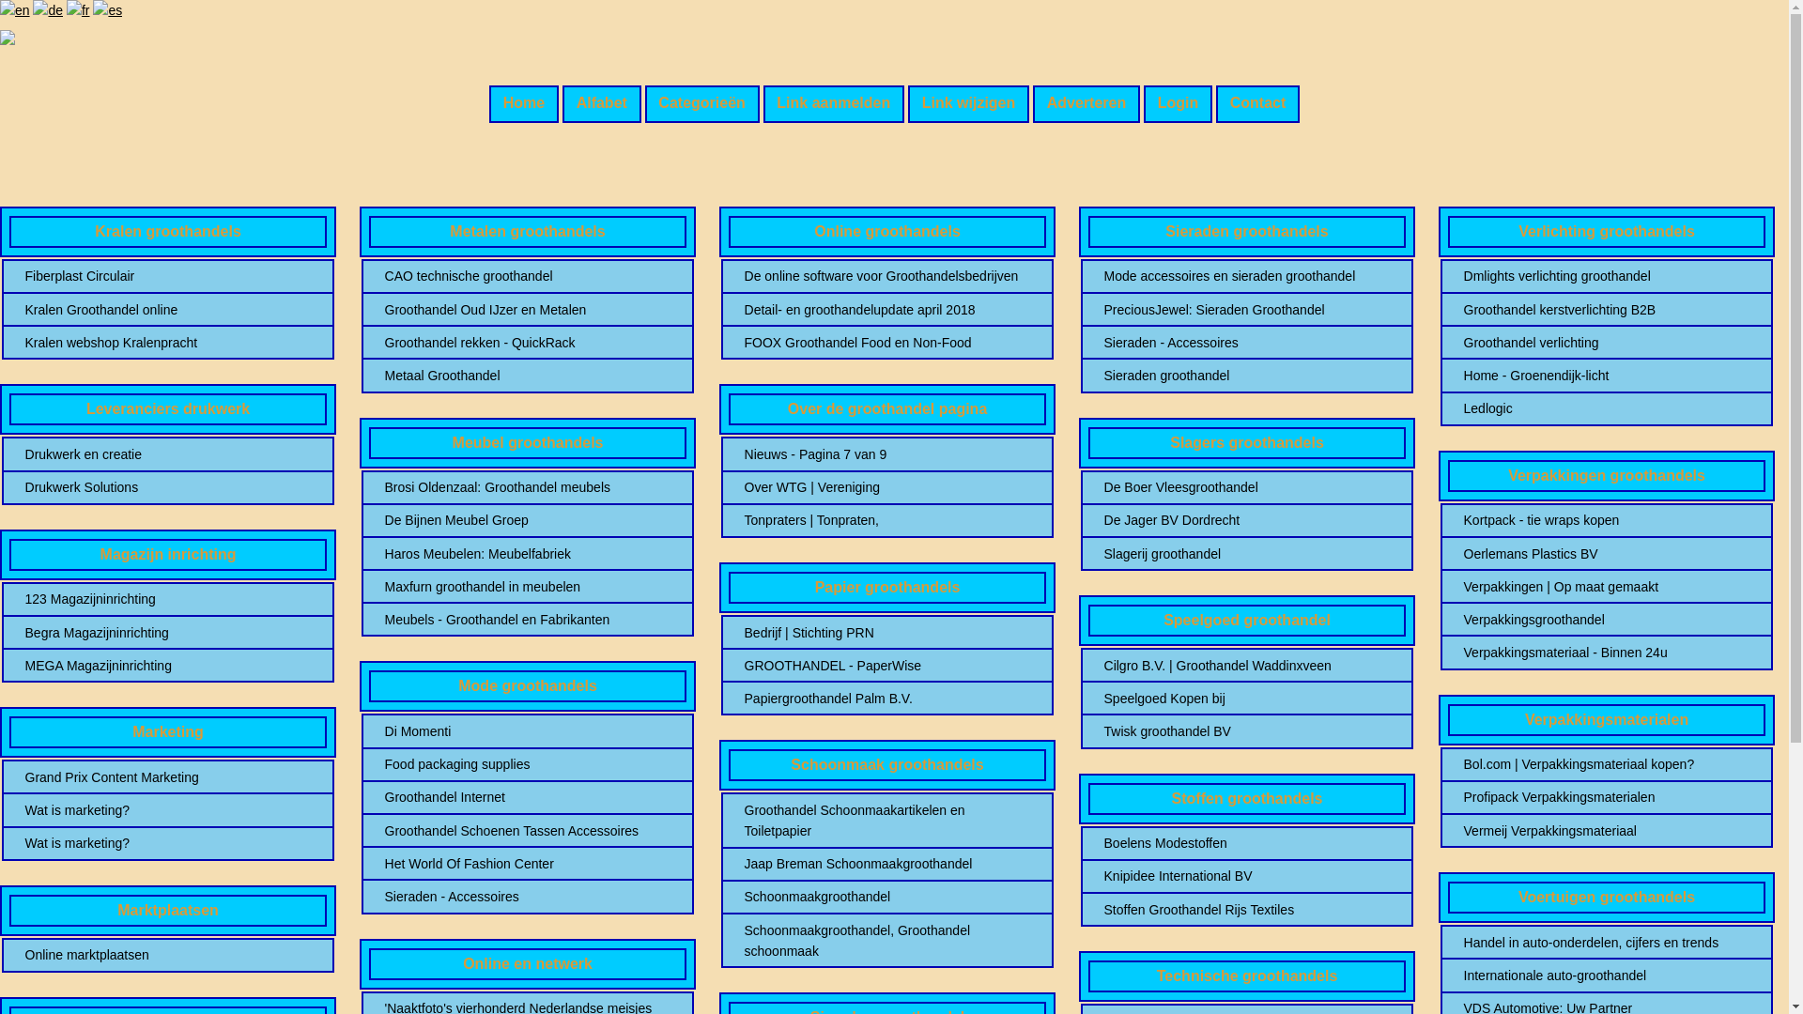  Describe the element at coordinates (1247, 520) in the screenshot. I see `De Jager BV Dordrecht` at that location.